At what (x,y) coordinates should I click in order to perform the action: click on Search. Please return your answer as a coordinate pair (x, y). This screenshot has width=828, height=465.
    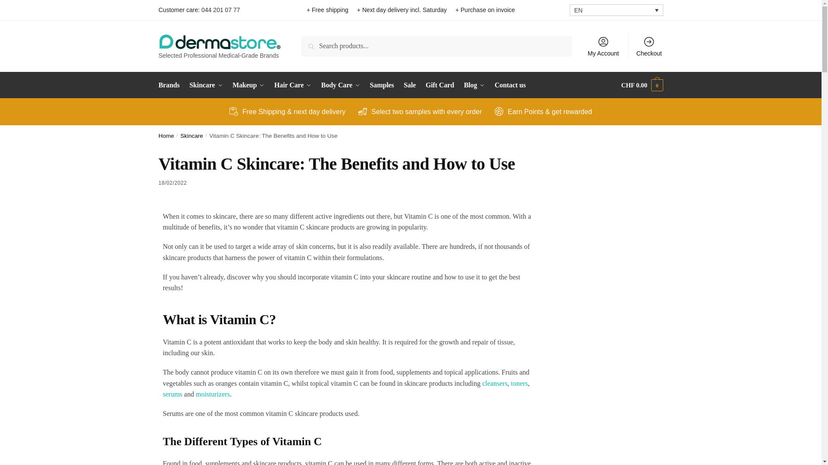
    Looking at the image, I should click on (313, 42).